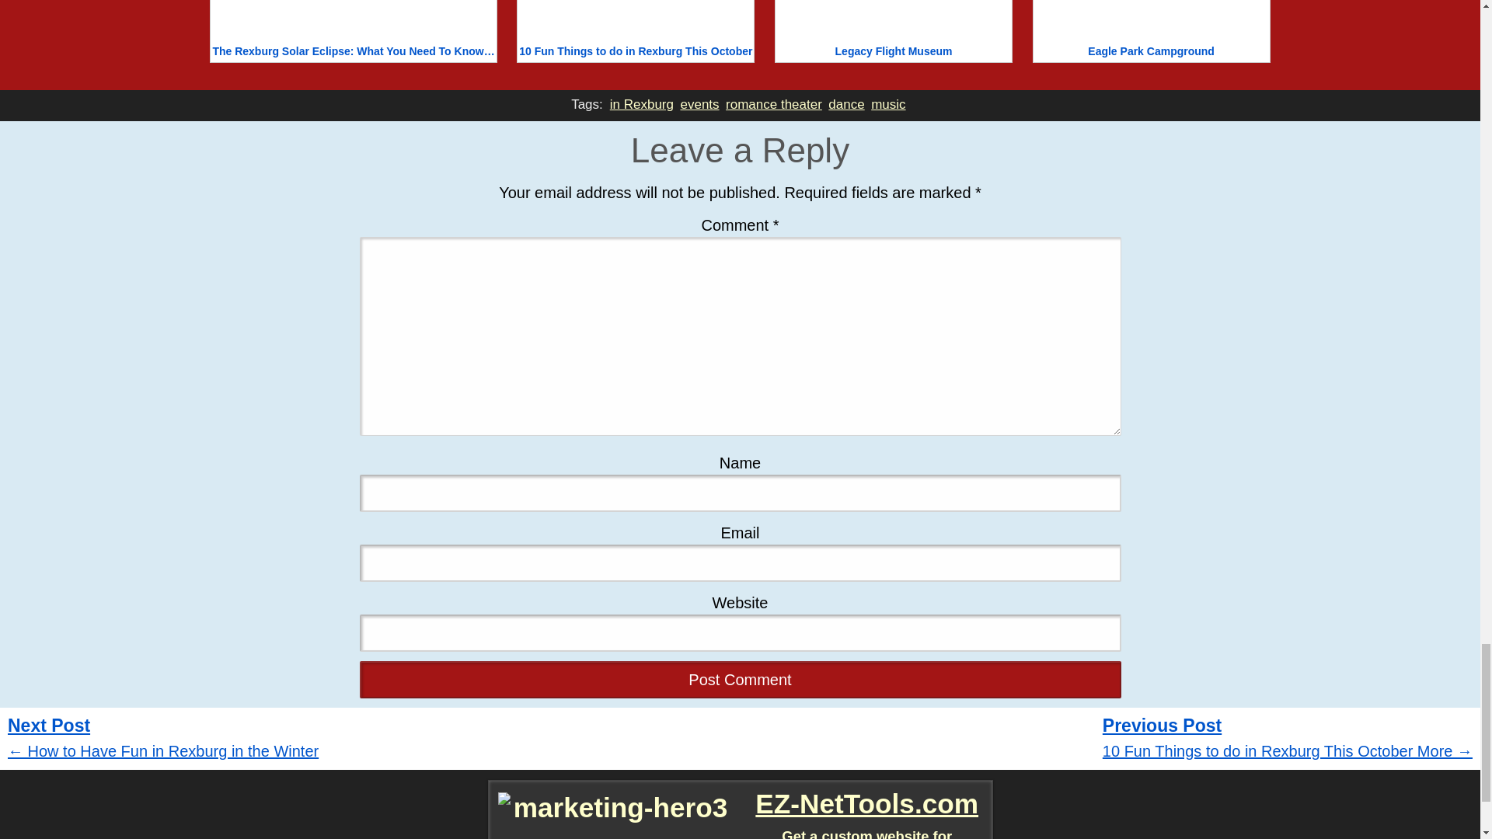  I want to click on events, so click(699, 105).